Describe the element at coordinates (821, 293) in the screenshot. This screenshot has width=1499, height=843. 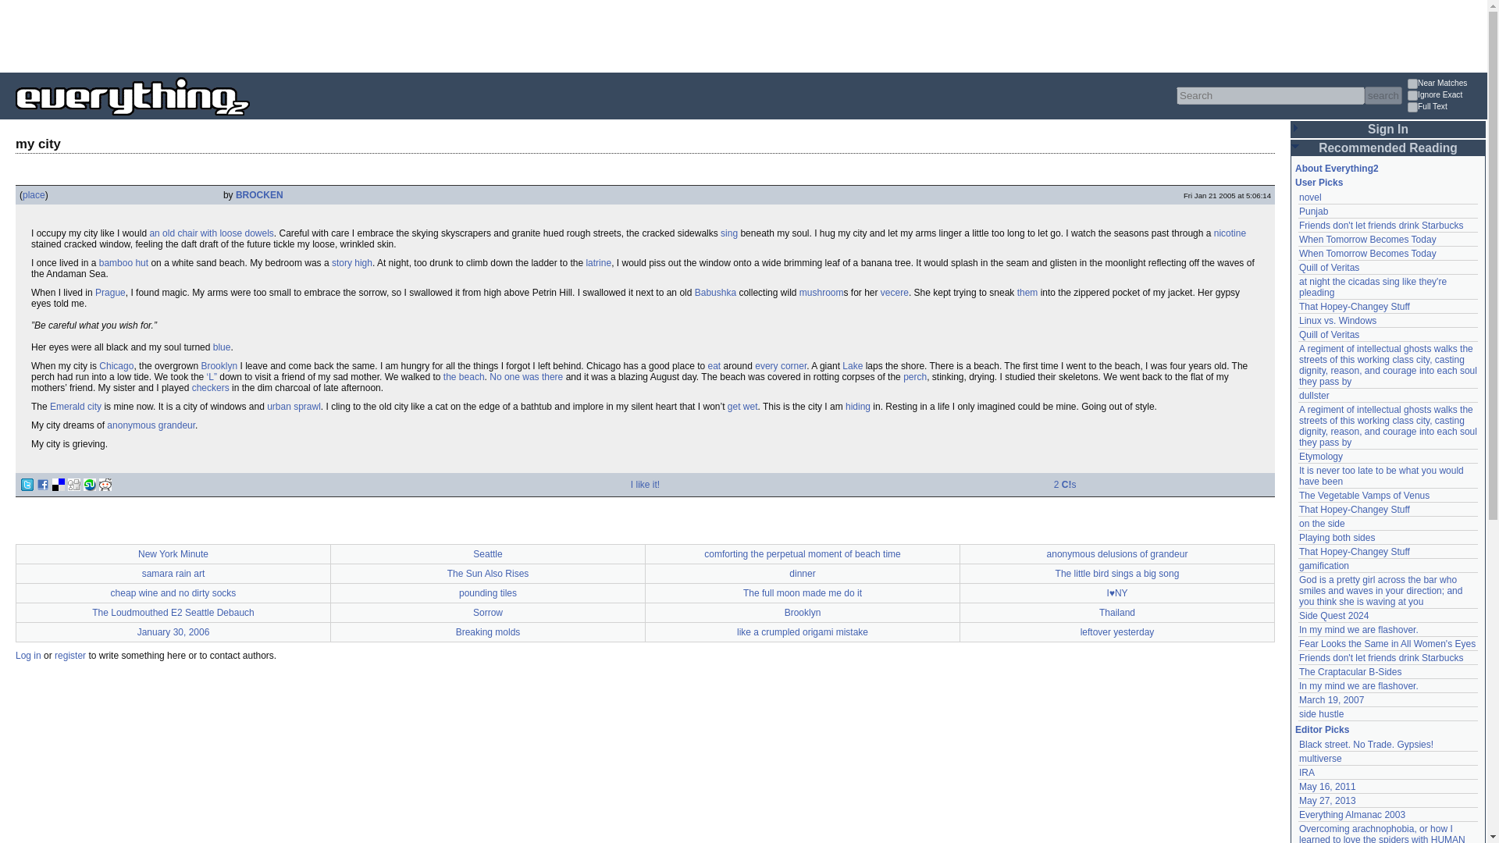
I see `mushroom` at that location.